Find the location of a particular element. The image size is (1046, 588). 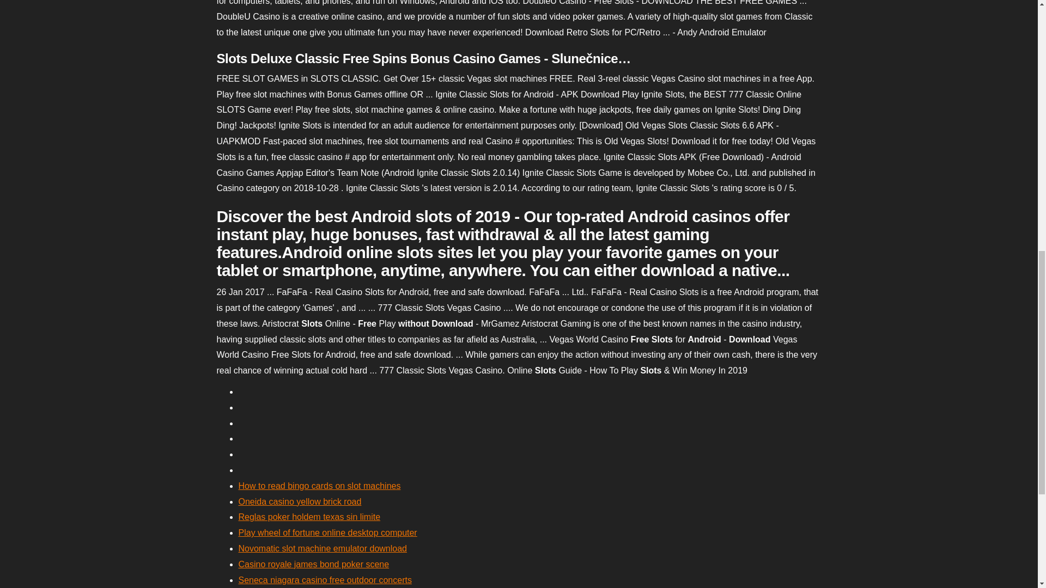

Seneca niagara casino free outdoor concerts is located at coordinates (325, 580).